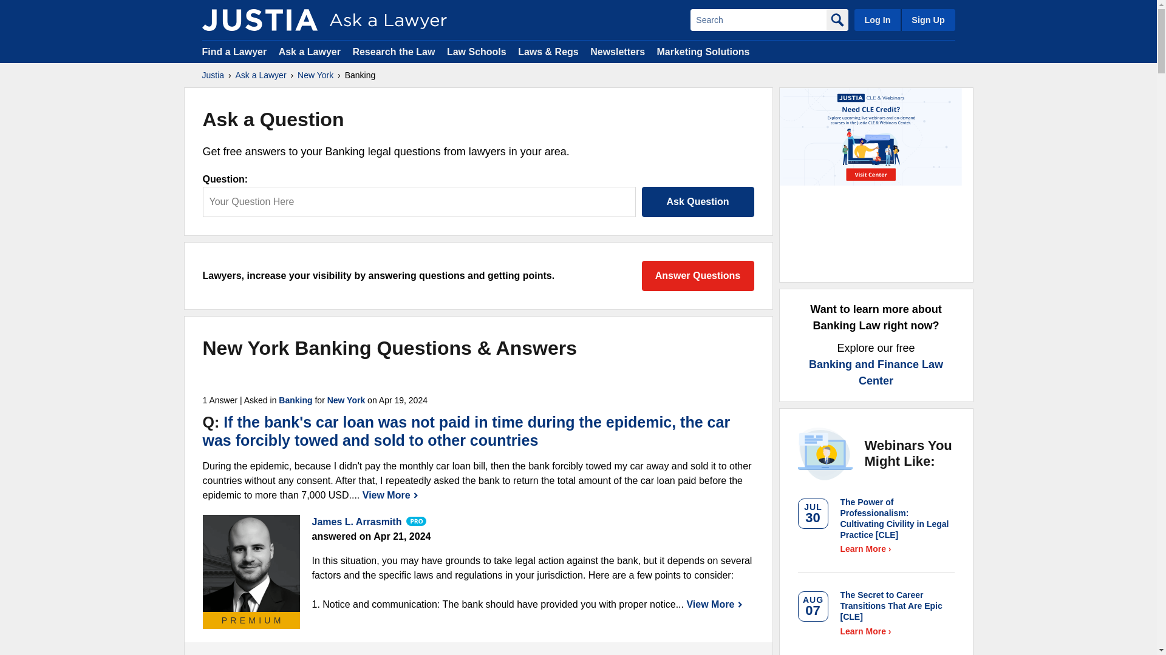 The image size is (1166, 655). I want to click on New York, so click(346, 400).